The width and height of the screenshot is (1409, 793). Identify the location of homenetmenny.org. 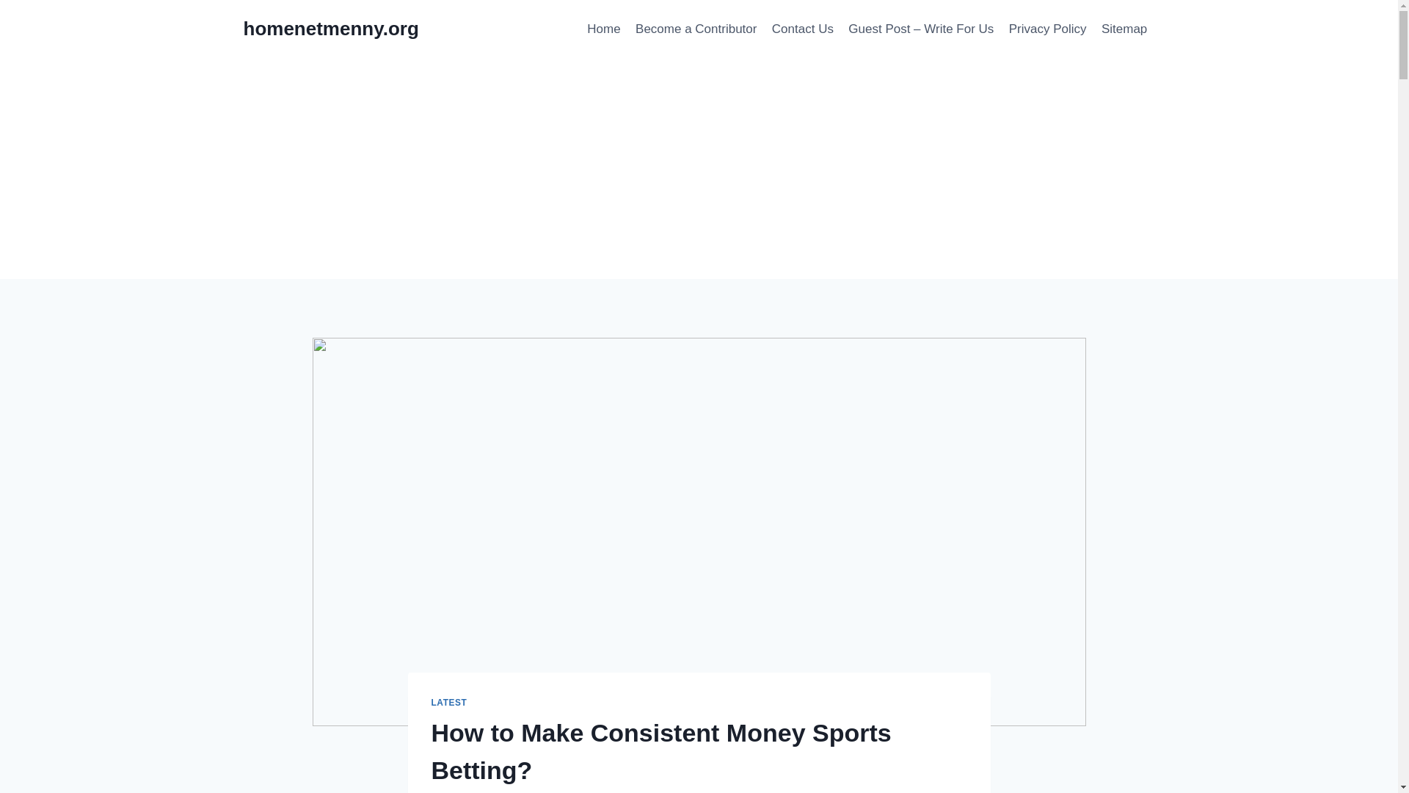
(331, 29).